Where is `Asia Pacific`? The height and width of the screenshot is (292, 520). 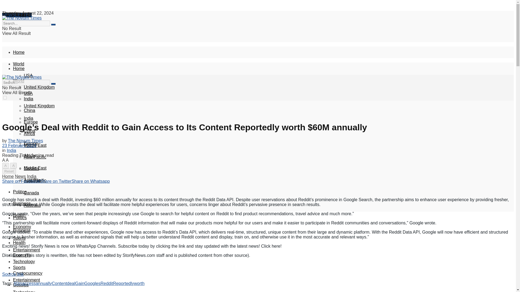 Asia Pacific is located at coordinates (35, 157).